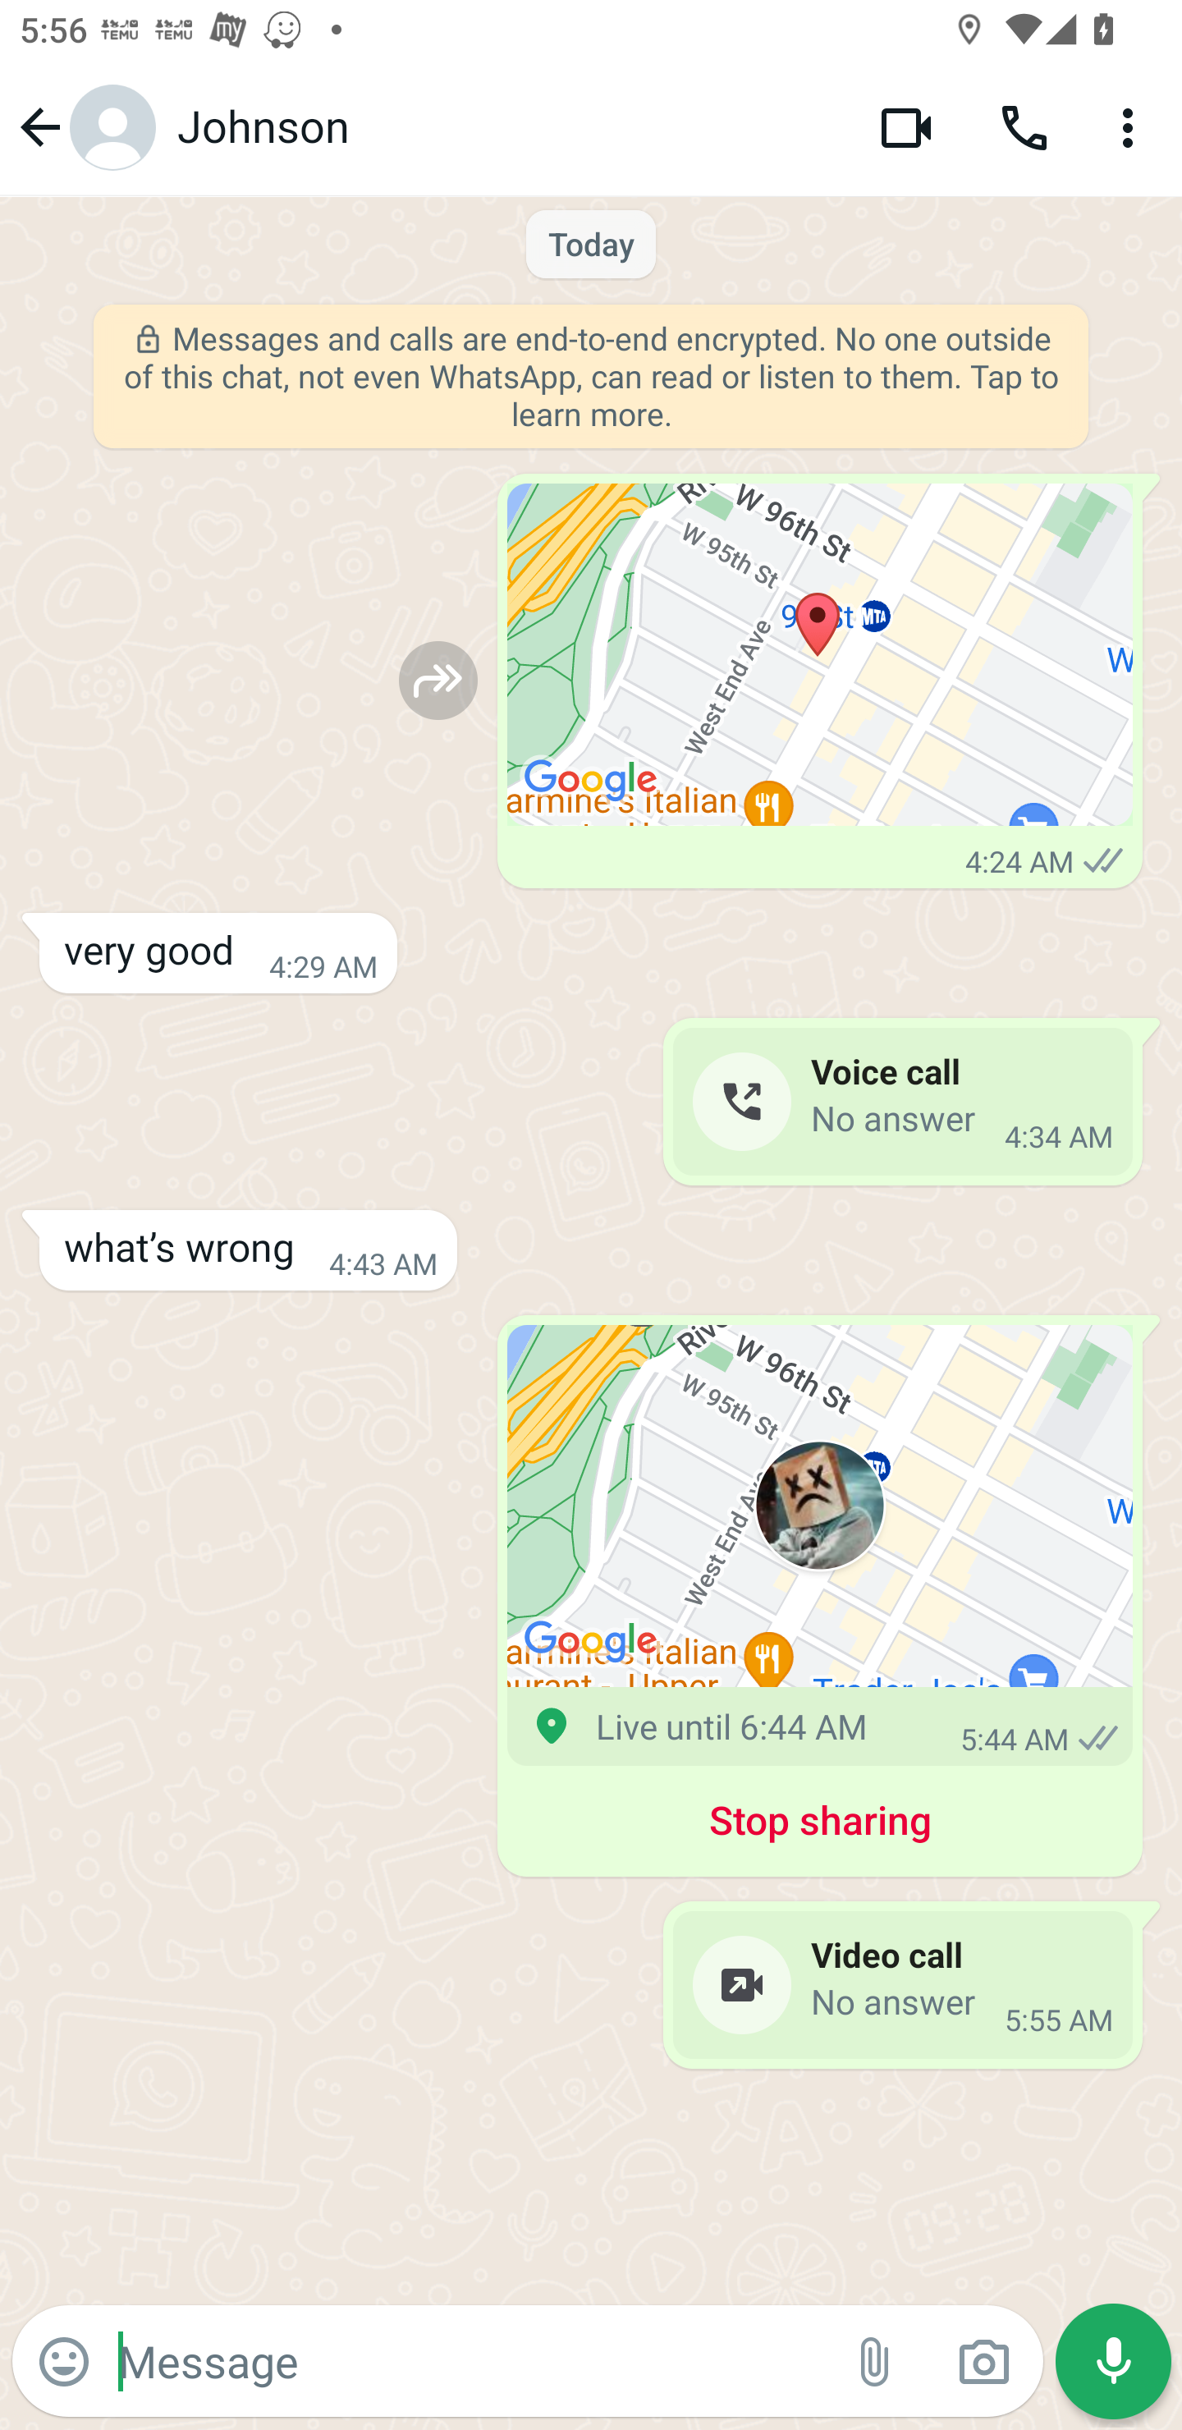 Image resolution: width=1182 pixels, height=2430 pixels. I want to click on Emoji, so click(64, 2362).